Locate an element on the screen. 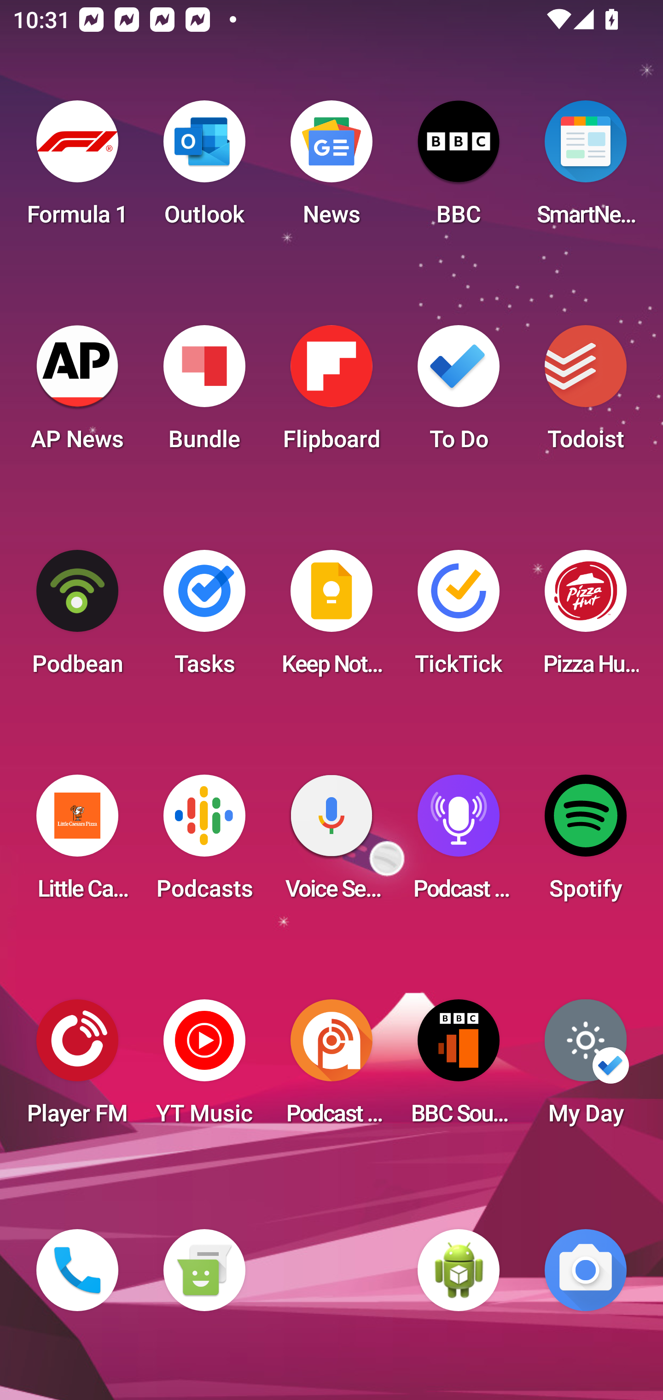 Image resolution: width=663 pixels, height=1400 pixels. Outlook is located at coordinates (204, 169).